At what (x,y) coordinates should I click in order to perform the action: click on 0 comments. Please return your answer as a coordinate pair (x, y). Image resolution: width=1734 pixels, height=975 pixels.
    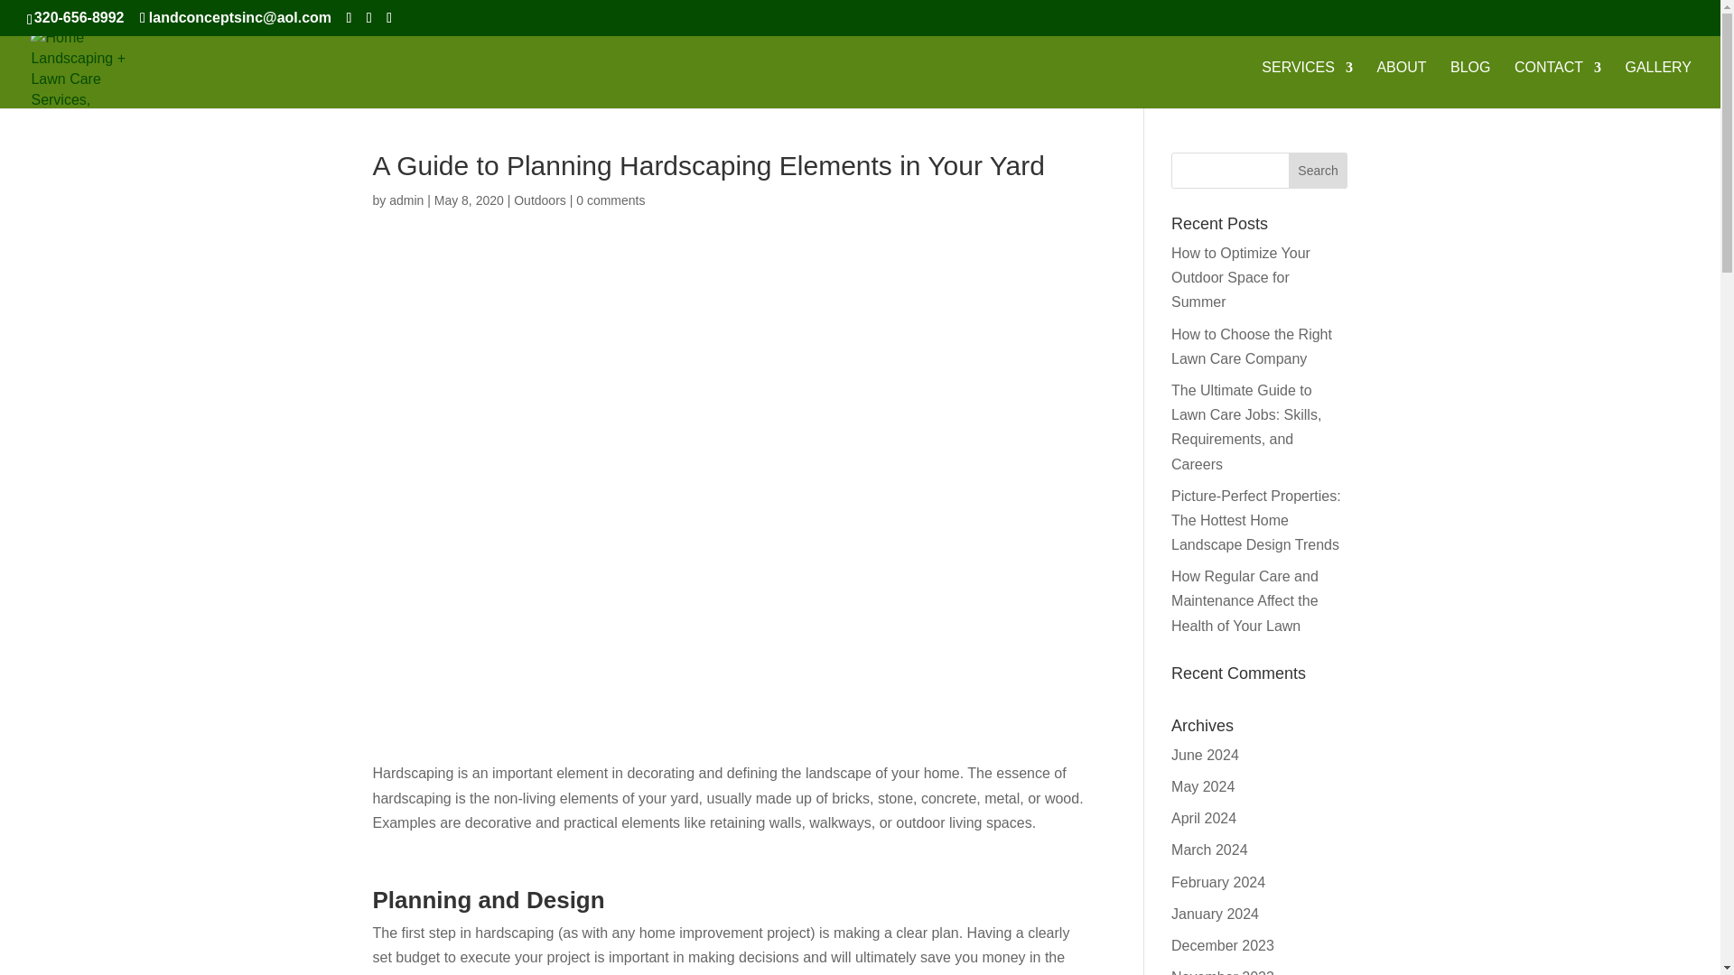
    Looking at the image, I should click on (611, 200).